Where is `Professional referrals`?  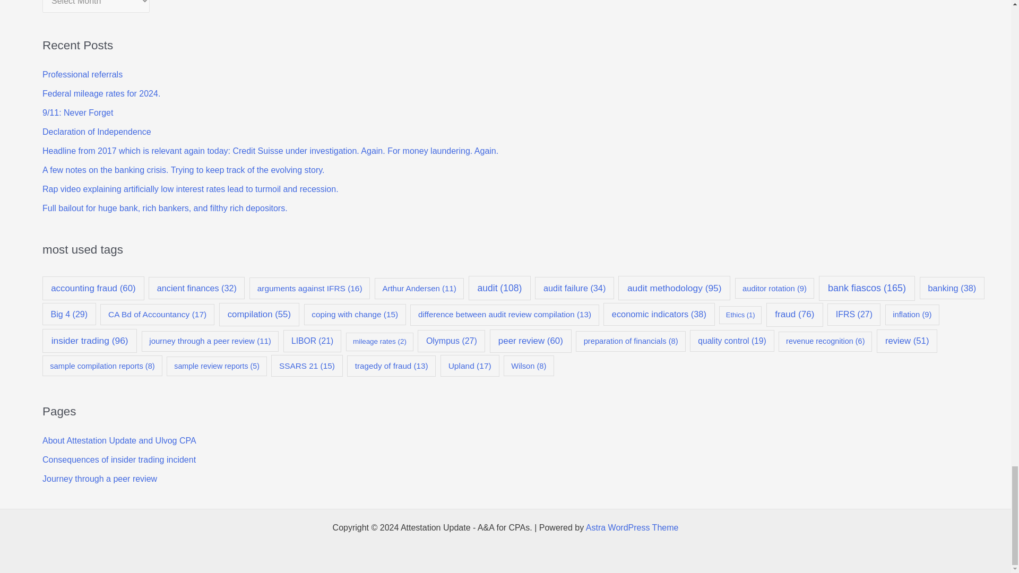
Professional referrals is located at coordinates (82, 74).